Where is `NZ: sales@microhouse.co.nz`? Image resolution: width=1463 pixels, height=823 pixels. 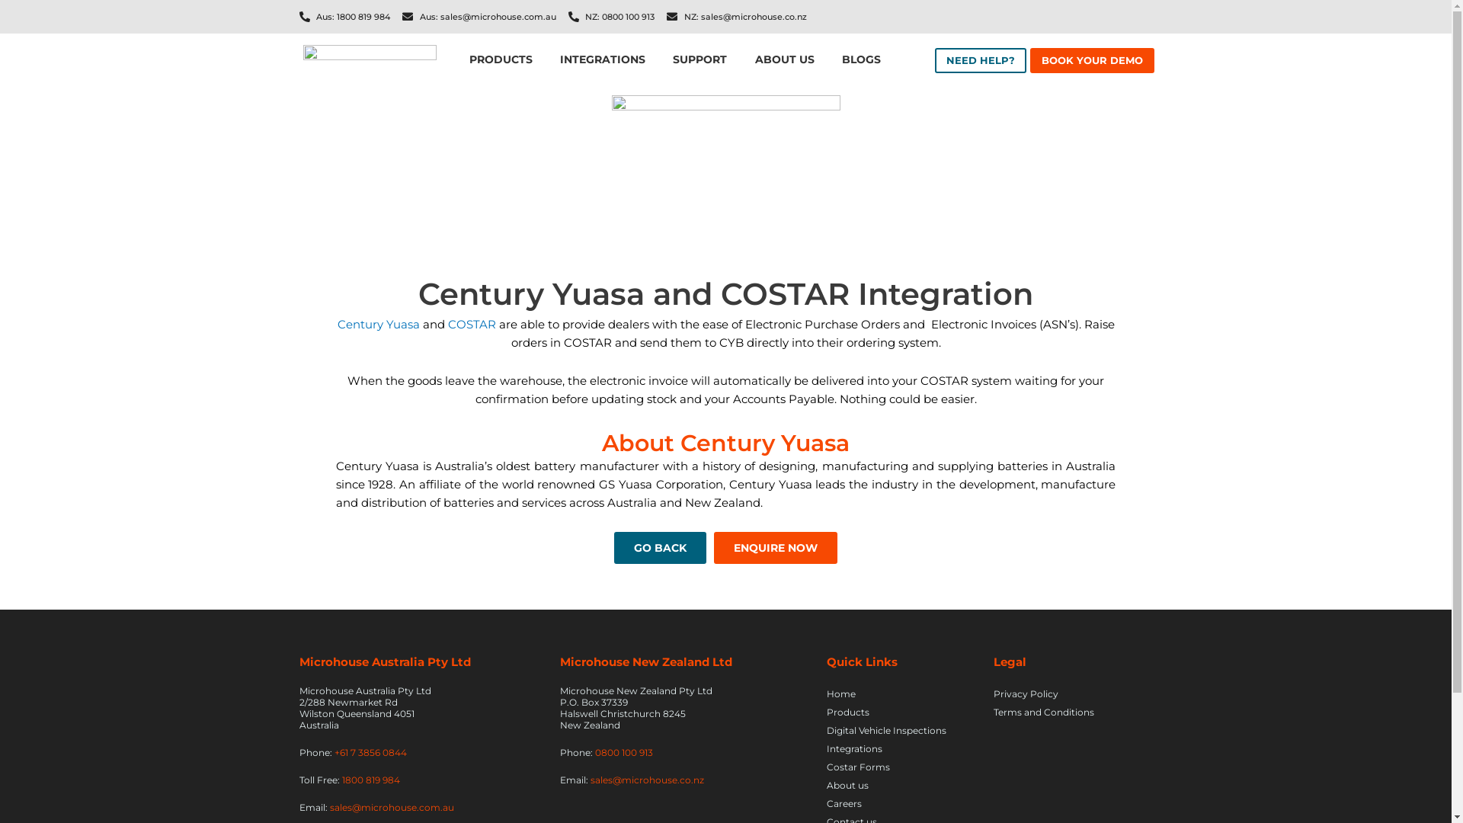
NZ: sales@microhouse.co.nz is located at coordinates (737, 17).